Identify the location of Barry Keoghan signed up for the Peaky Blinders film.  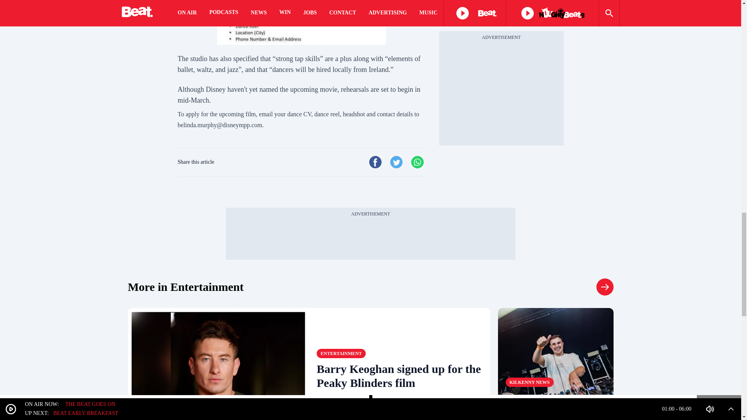
(400, 376).